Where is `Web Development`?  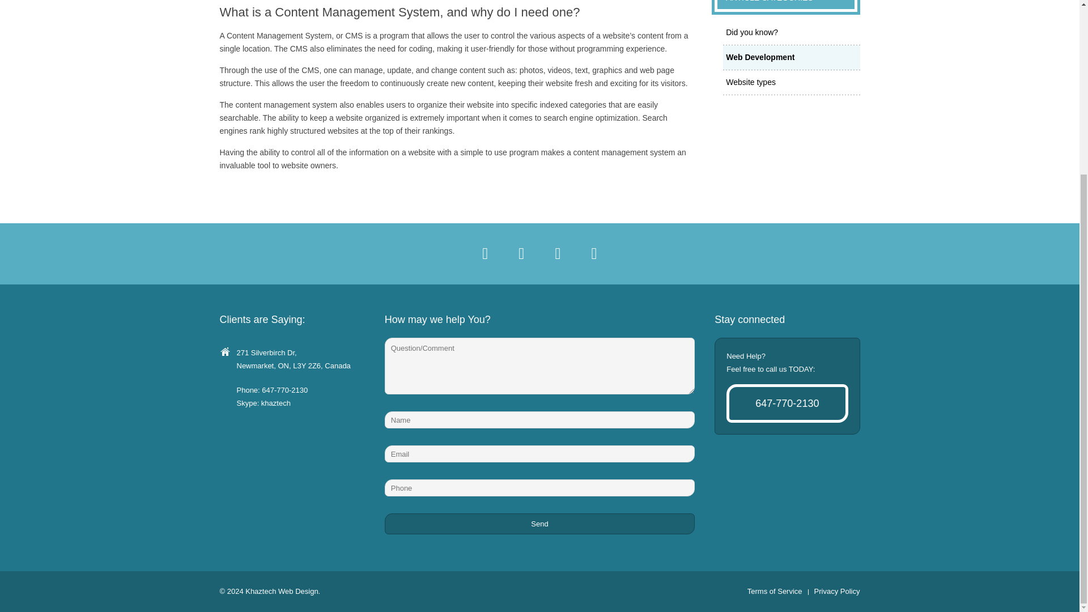 Web Development is located at coordinates (790, 57).